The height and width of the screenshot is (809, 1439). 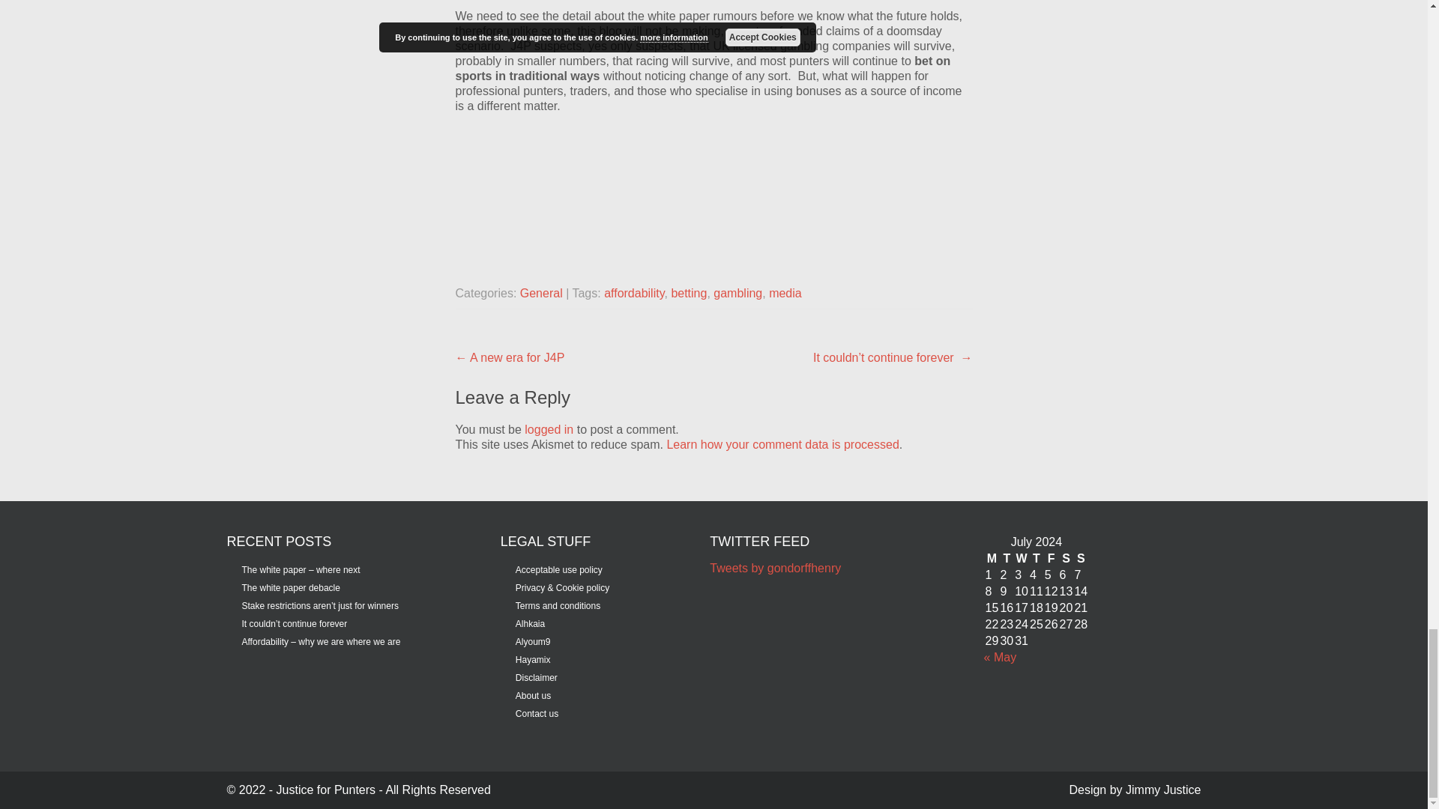 What do you see at coordinates (541, 293) in the screenshot?
I see `View all posts in General` at bounding box center [541, 293].